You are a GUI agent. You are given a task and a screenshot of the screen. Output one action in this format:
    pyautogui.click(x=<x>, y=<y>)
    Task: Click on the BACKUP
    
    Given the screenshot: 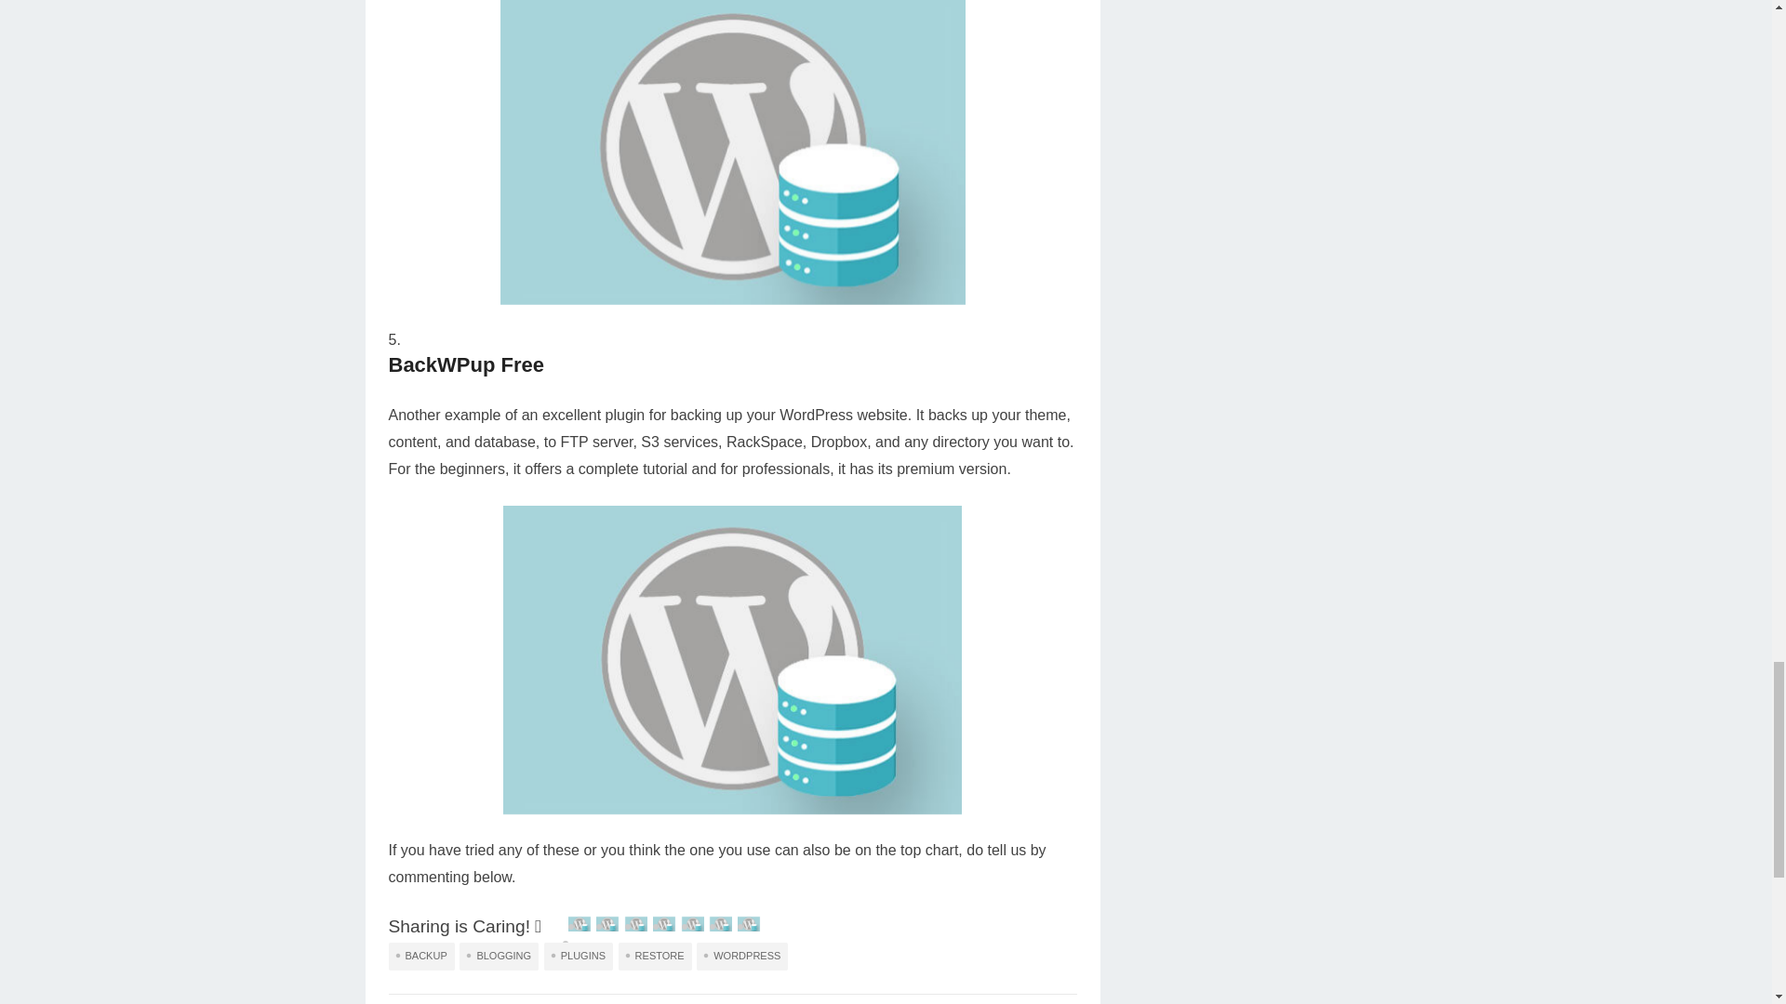 What is the action you would take?
    pyautogui.click(x=422, y=957)
    